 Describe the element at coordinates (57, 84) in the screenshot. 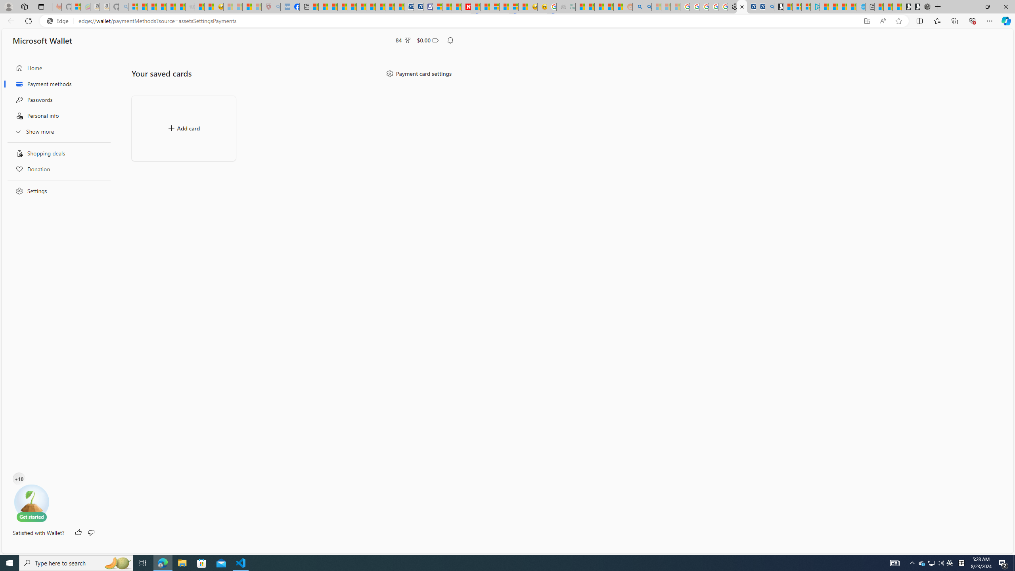

I see `Payment methods` at that location.